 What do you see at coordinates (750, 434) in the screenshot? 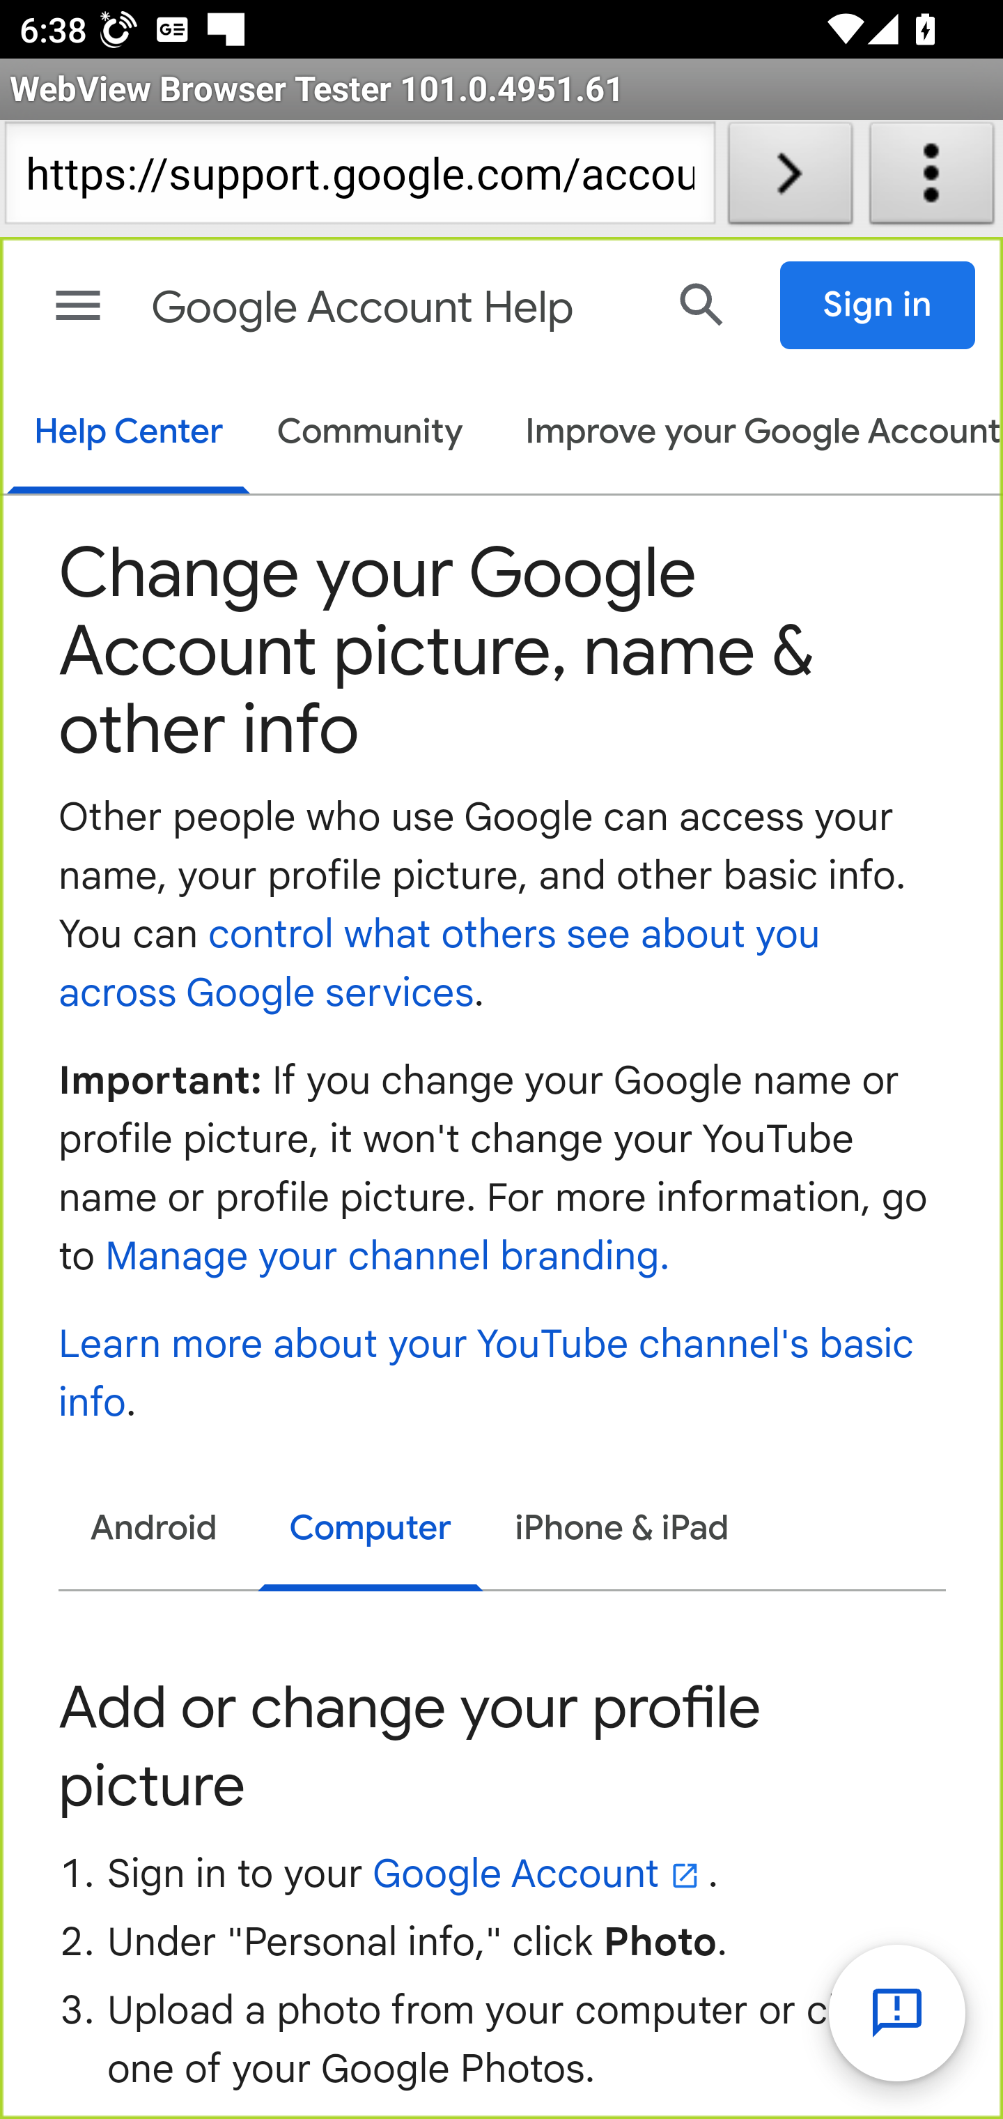
I see `Improve your Google Account` at bounding box center [750, 434].